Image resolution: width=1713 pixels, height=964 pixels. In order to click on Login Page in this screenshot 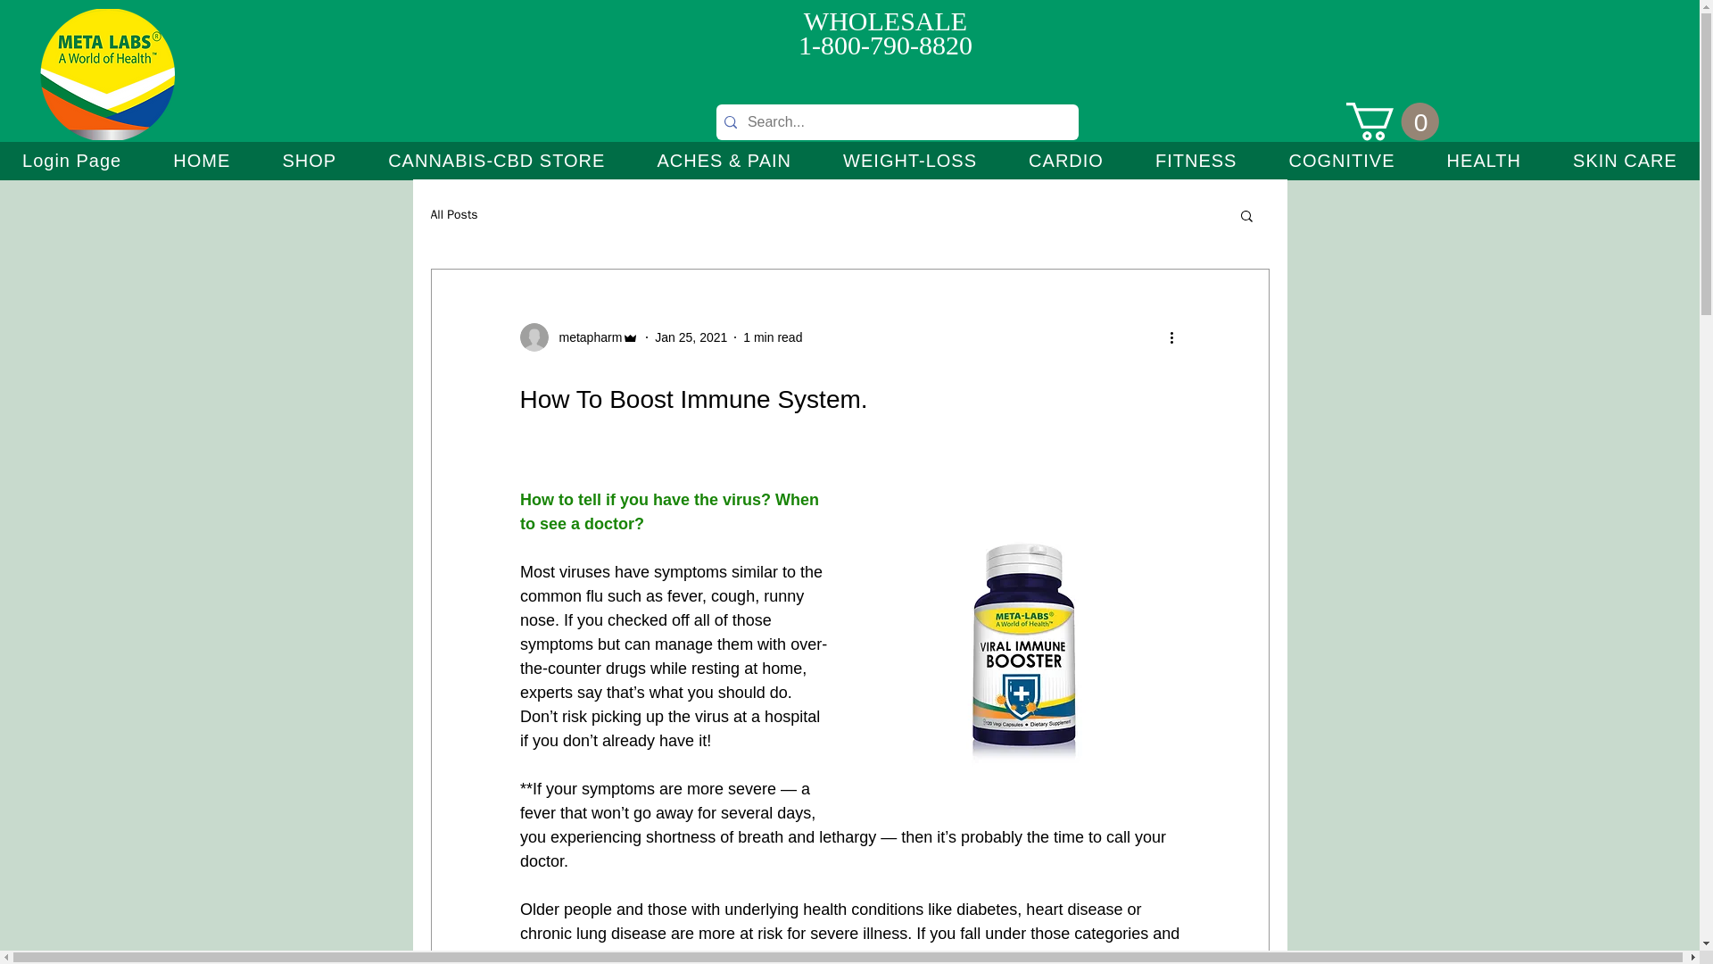, I will do `click(71, 161)`.